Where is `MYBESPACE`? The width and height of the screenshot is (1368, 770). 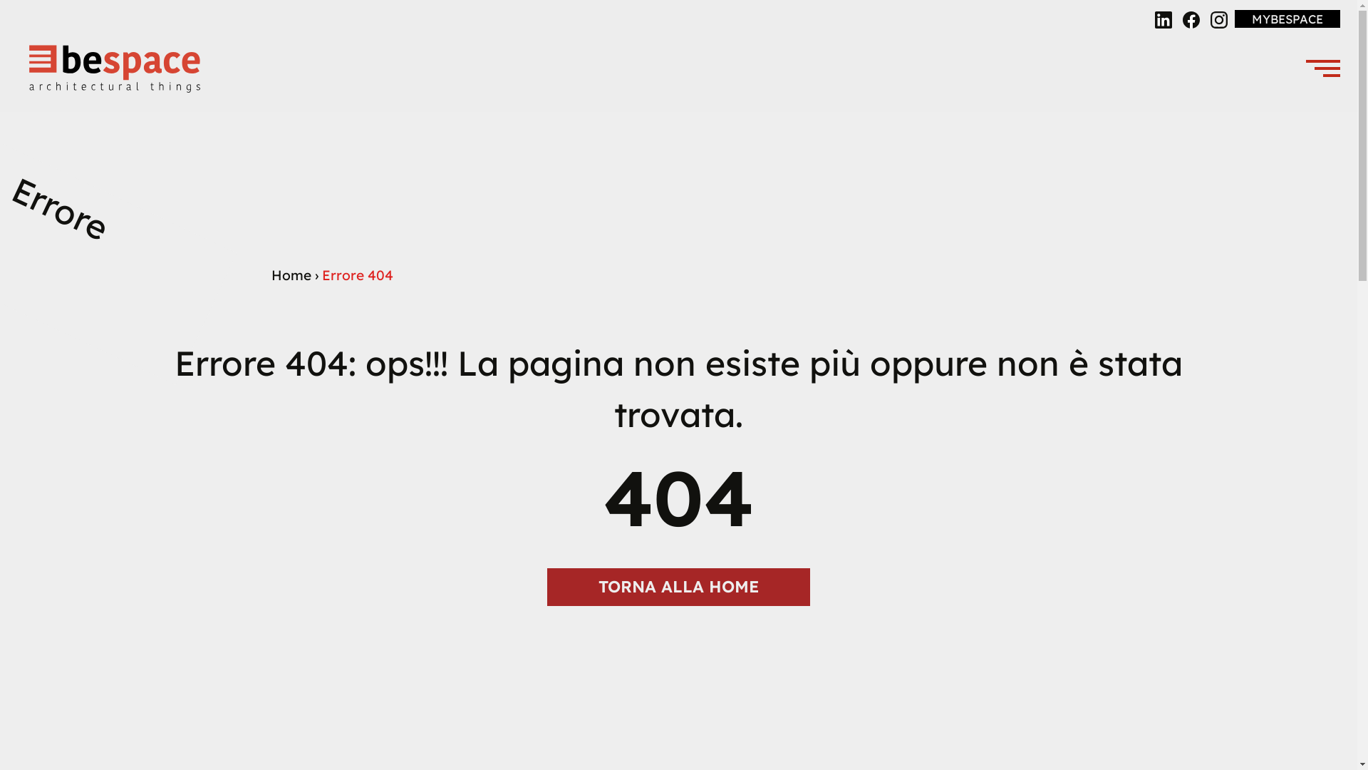 MYBESPACE is located at coordinates (1287, 19).